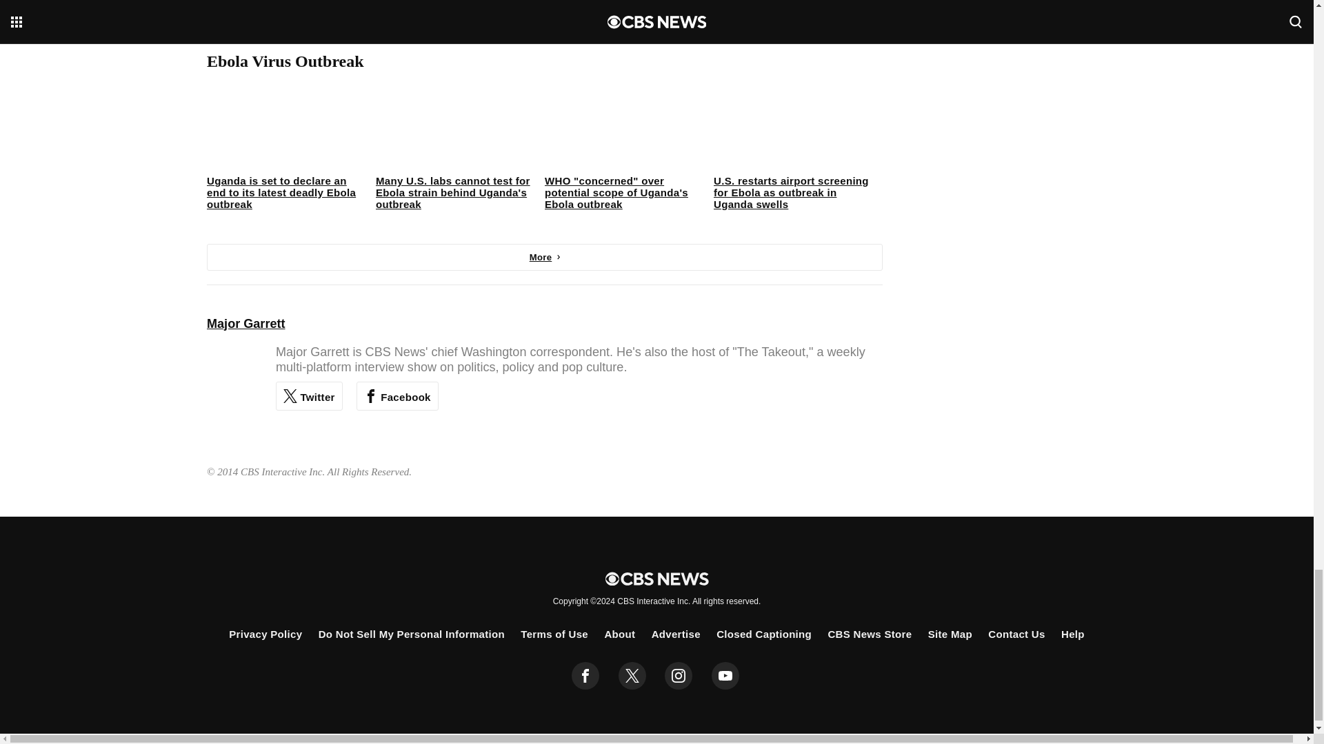 Image resolution: width=1324 pixels, height=744 pixels. What do you see at coordinates (585, 676) in the screenshot?
I see `facebook` at bounding box center [585, 676].